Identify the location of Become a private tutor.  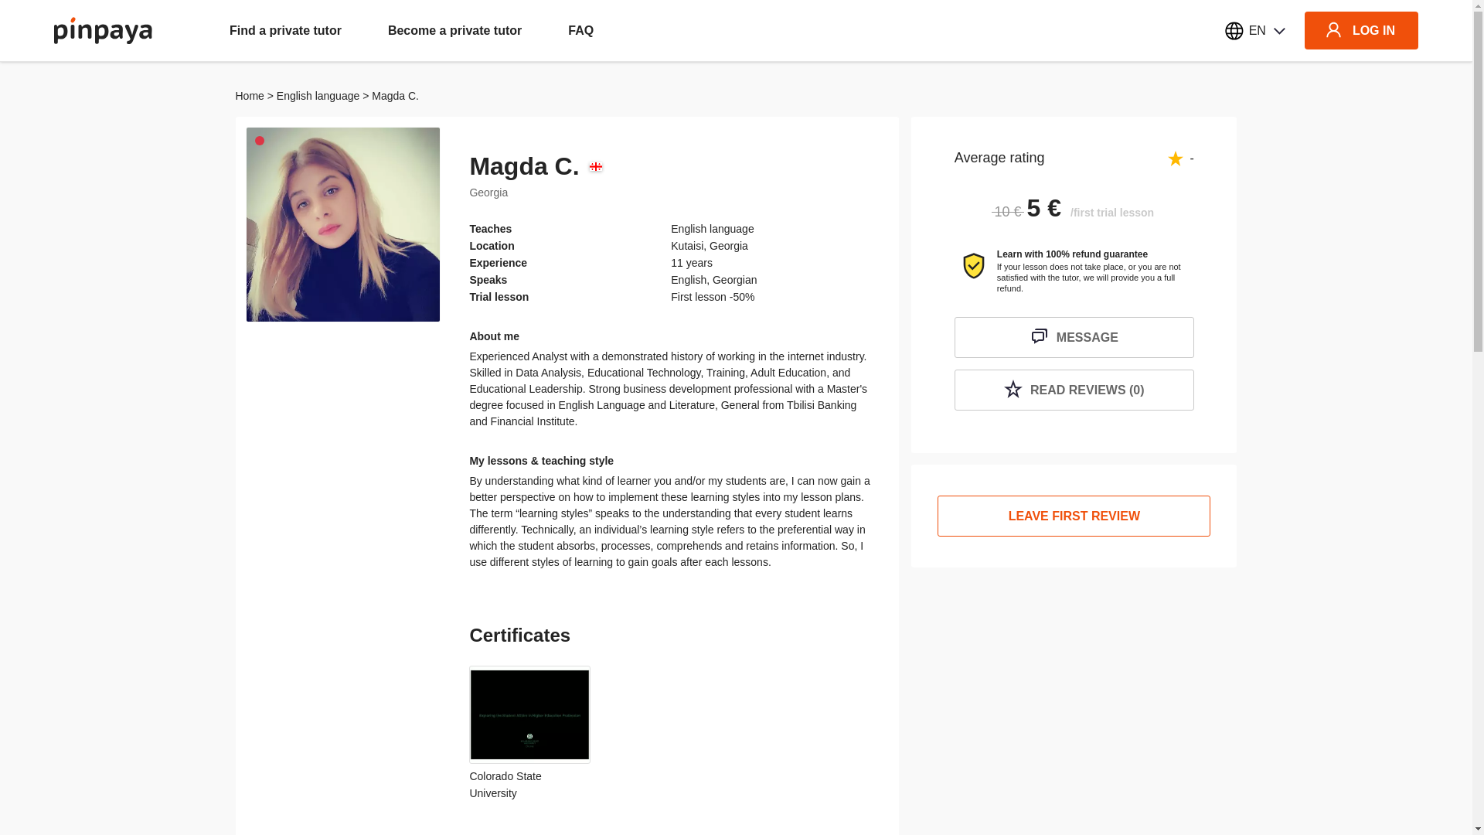
(454, 30).